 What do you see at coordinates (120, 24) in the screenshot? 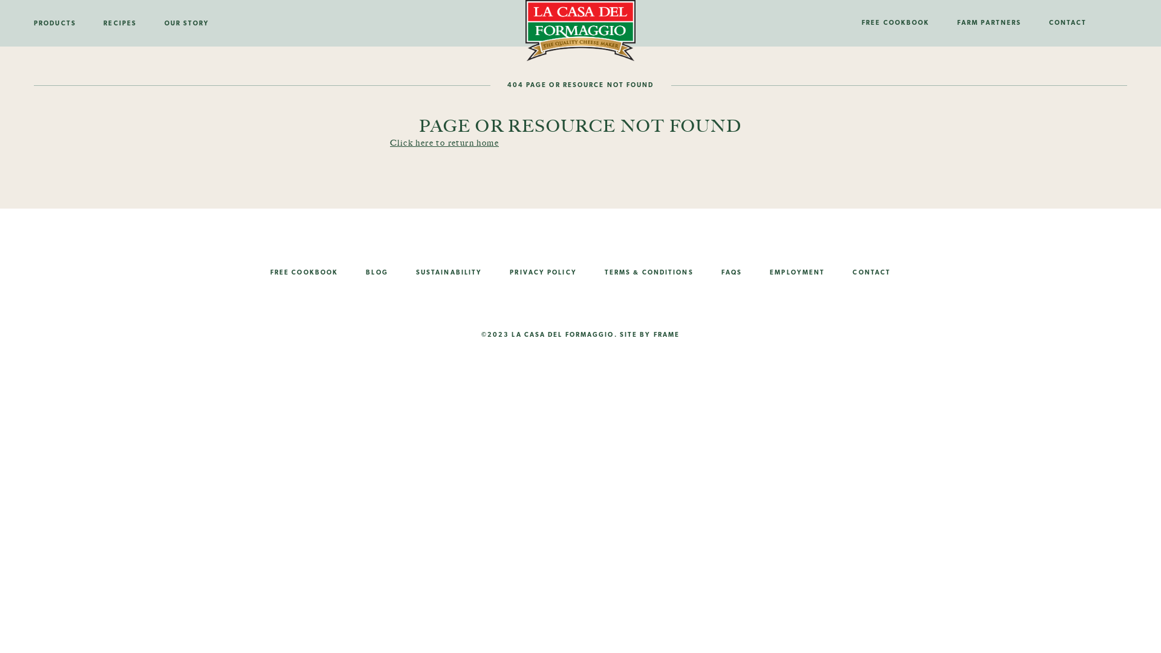
I see `RECIPES` at bounding box center [120, 24].